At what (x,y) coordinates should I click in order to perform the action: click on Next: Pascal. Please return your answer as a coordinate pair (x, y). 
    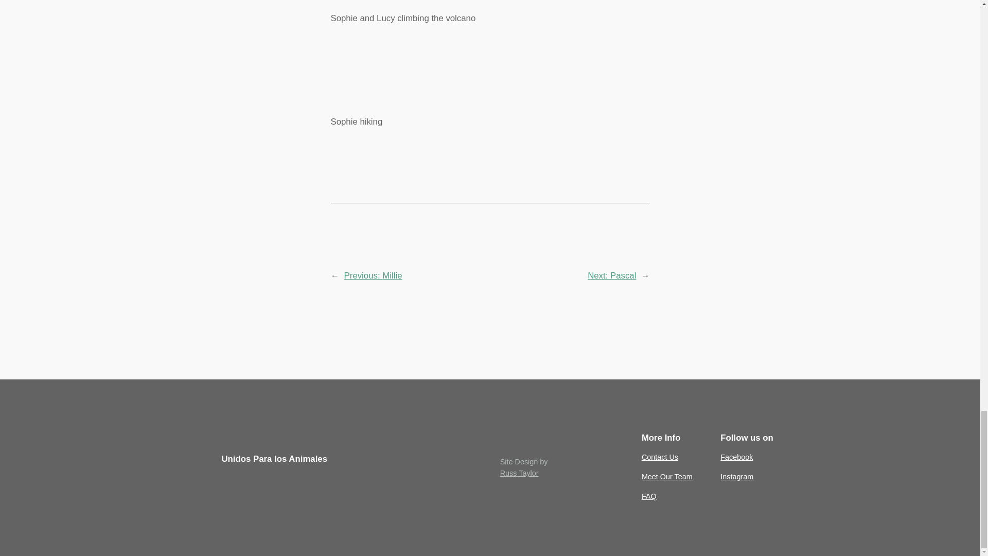
    Looking at the image, I should click on (612, 275).